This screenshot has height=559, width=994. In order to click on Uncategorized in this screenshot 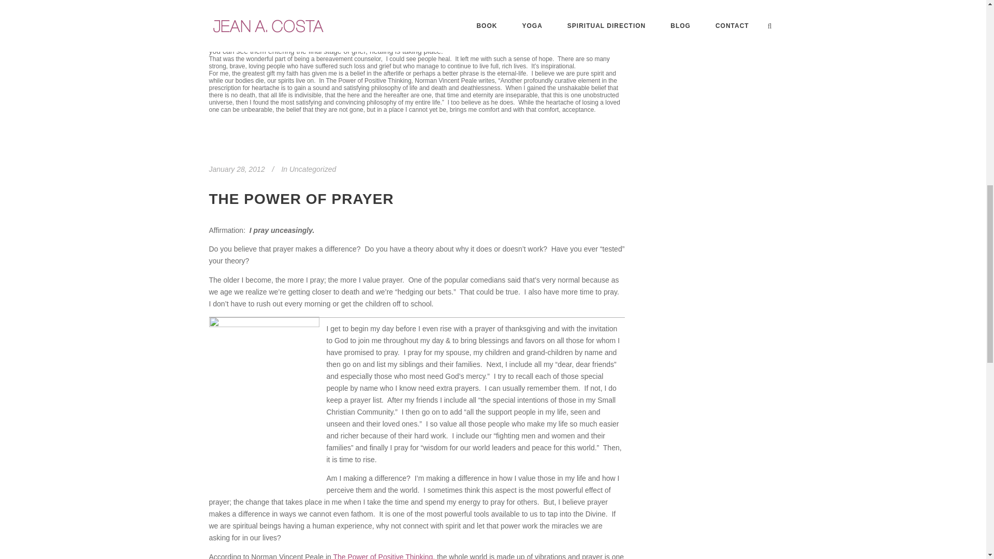, I will do `click(312, 169)`.